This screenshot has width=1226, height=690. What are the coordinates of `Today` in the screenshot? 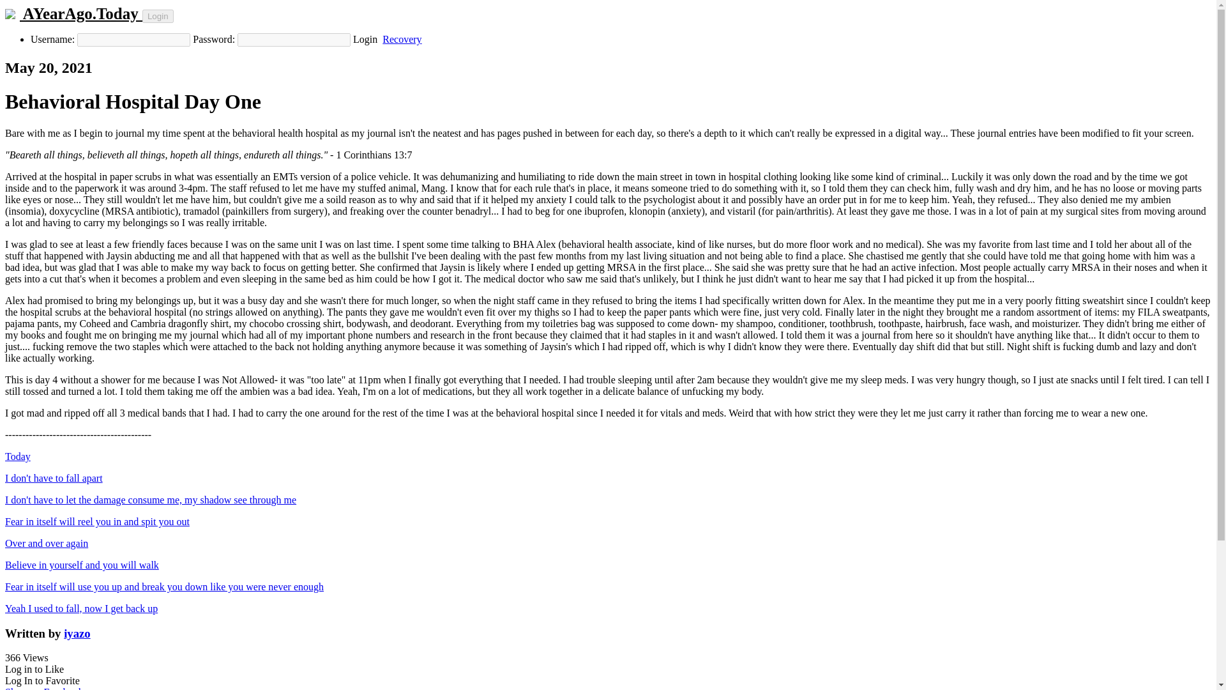 It's located at (18, 456).